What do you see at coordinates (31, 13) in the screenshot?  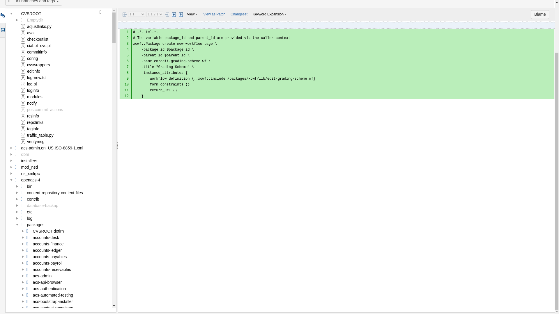 I see `CVSROOT` at bounding box center [31, 13].